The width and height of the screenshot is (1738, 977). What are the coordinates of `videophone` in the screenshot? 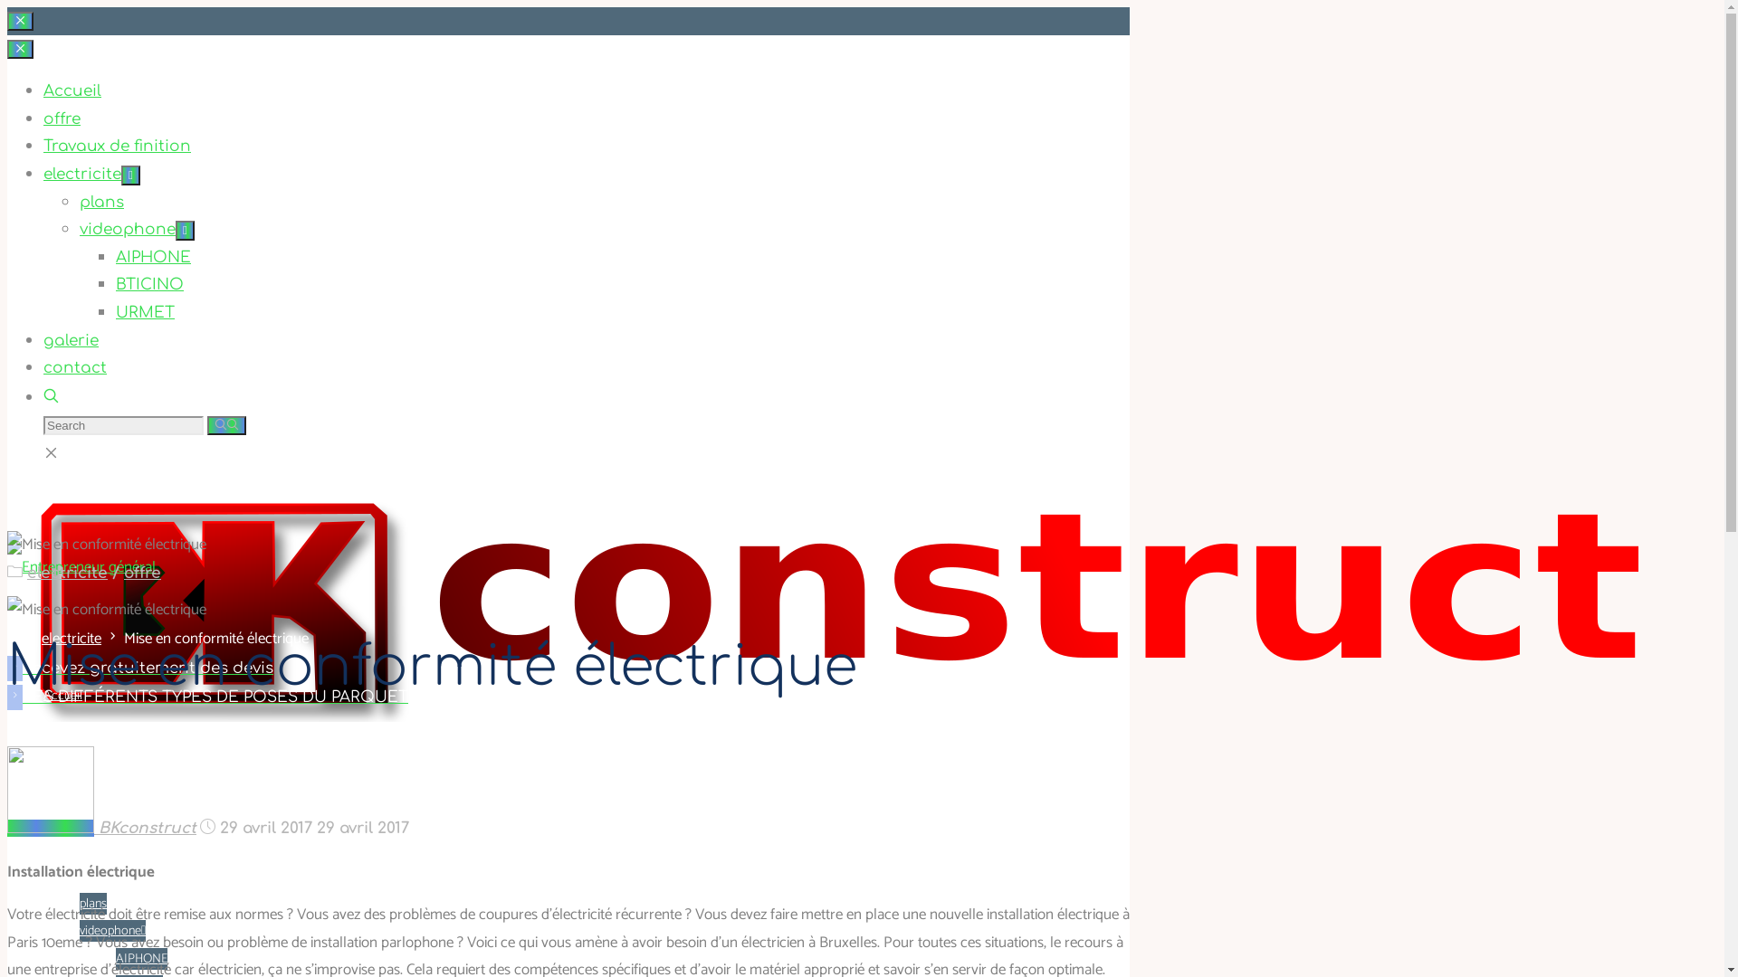 It's located at (128, 230).